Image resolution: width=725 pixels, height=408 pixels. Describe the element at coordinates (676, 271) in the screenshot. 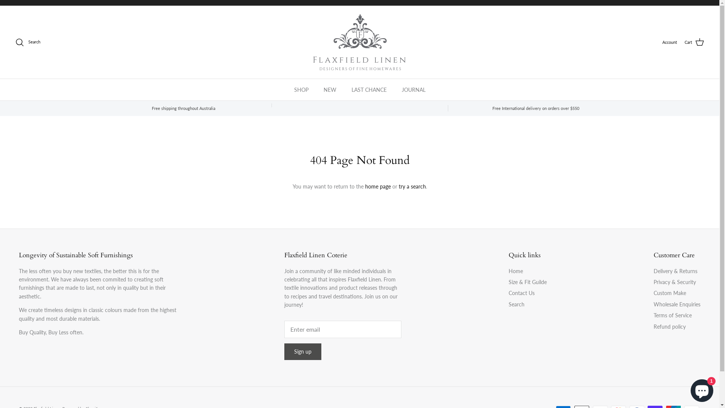

I see `Delivery & Returns` at that location.